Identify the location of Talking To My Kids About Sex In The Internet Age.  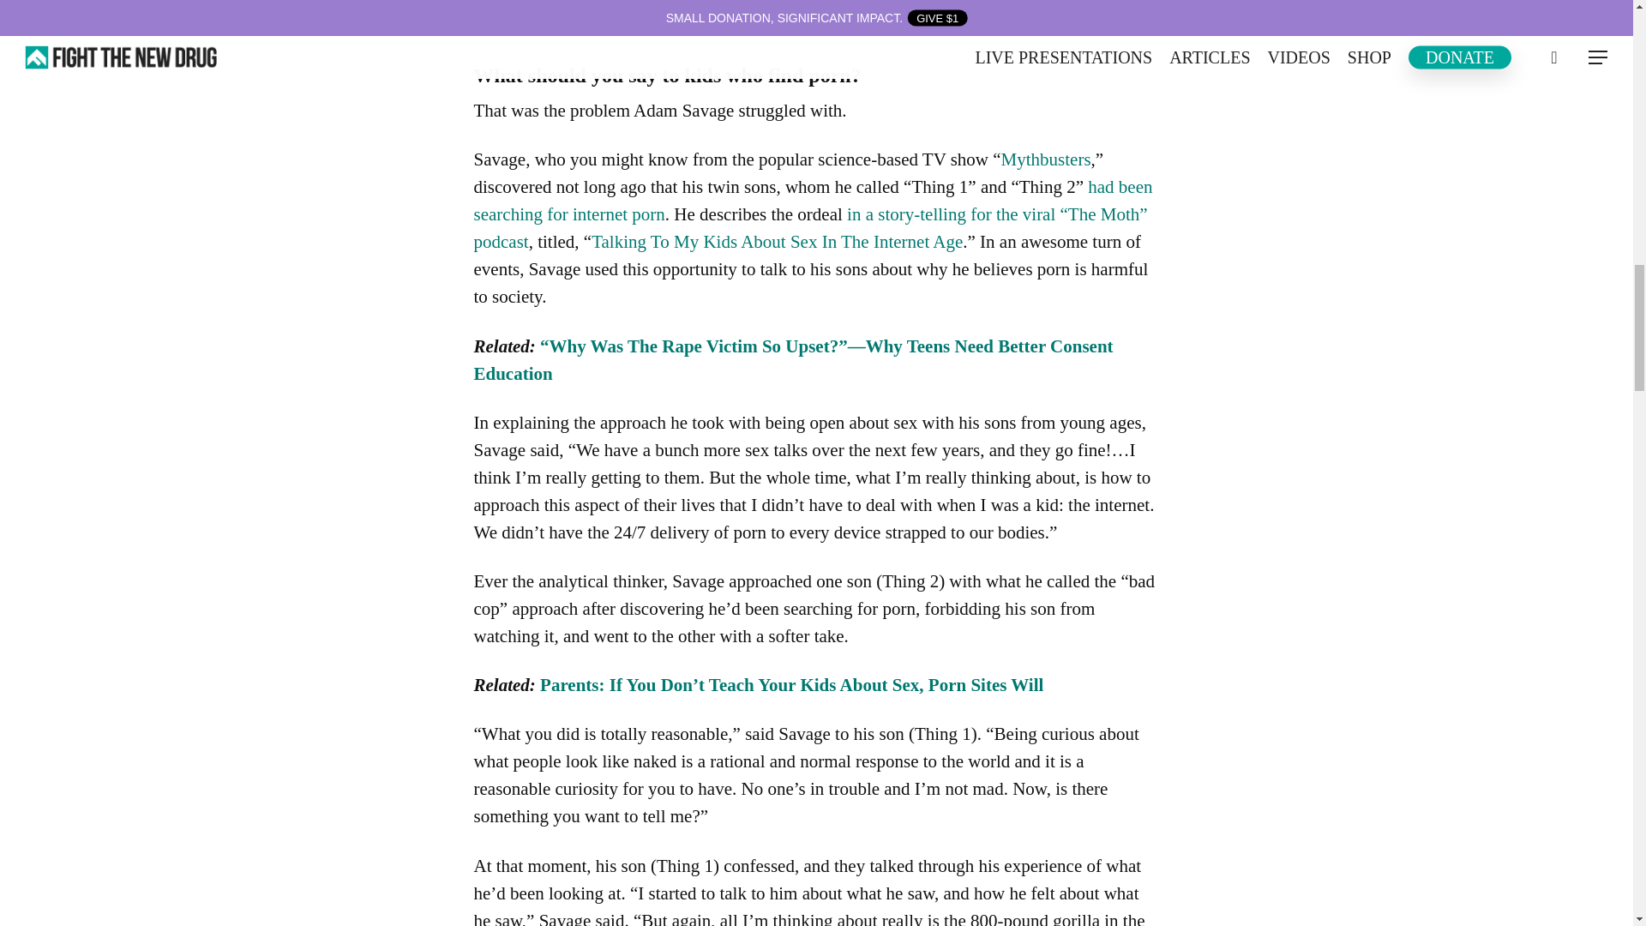
(777, 242).